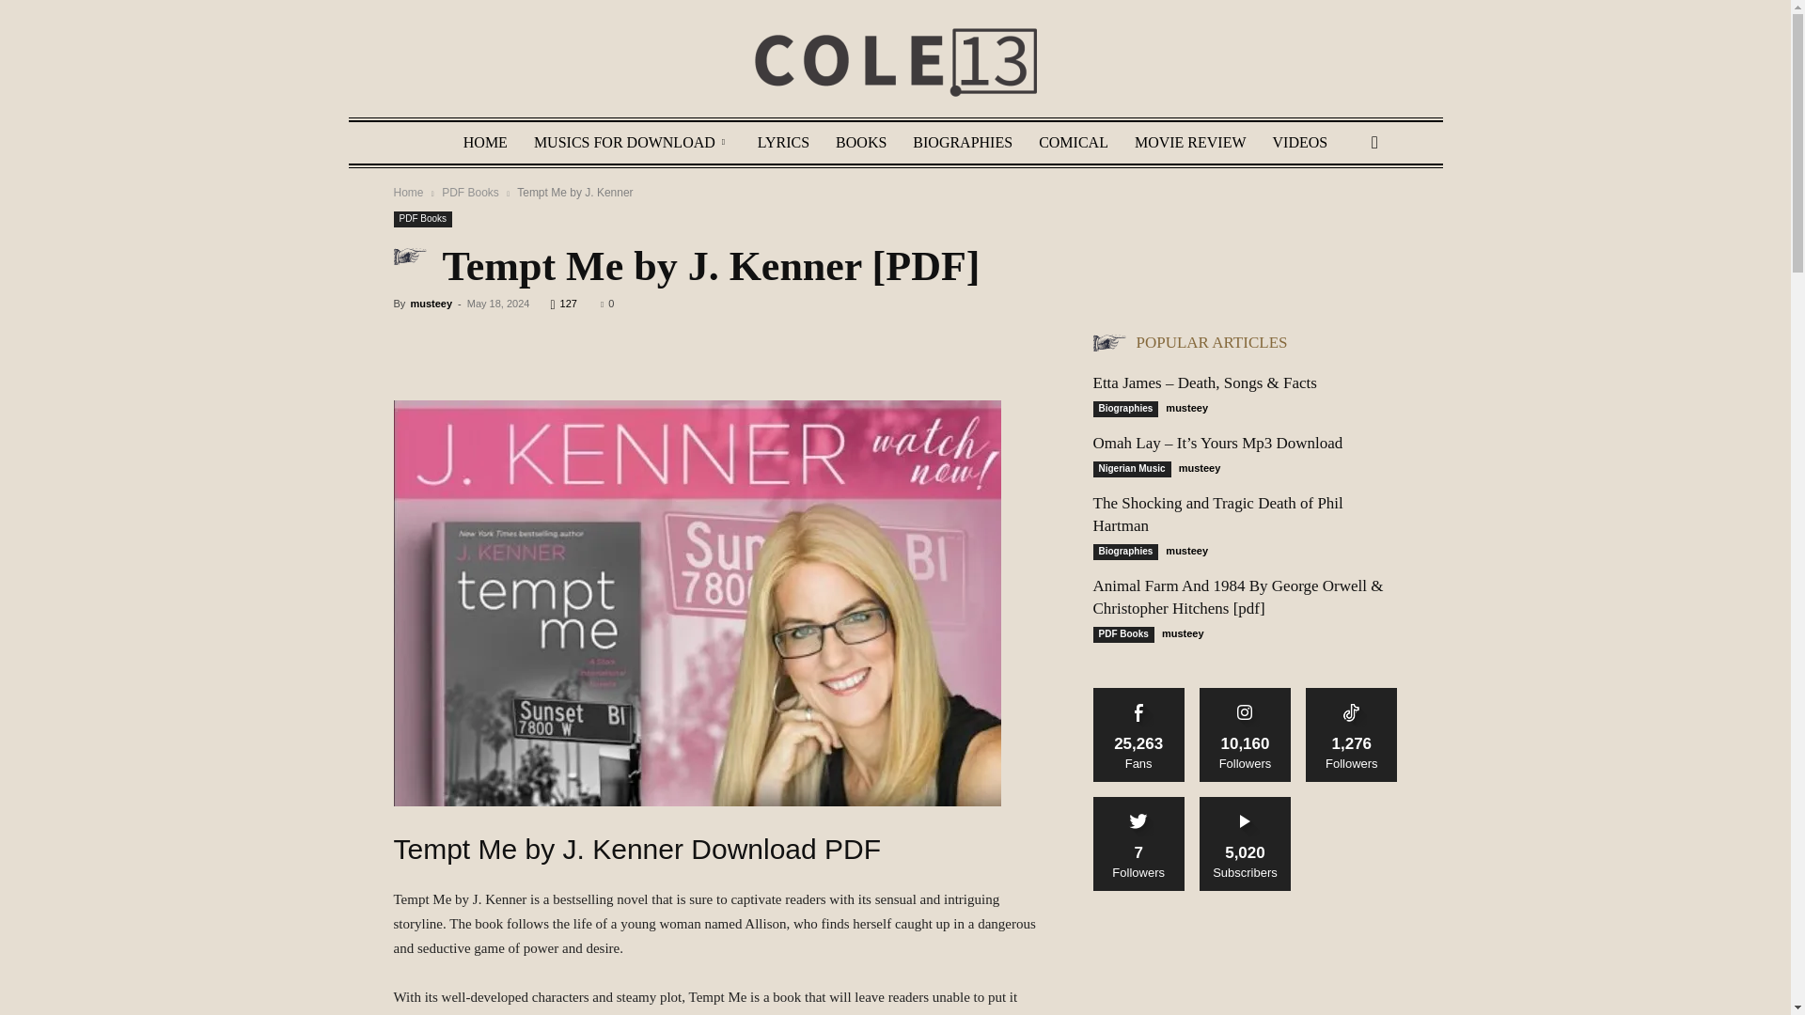 This screenshot has height=1015, width=1805. What do you see at coordinates (861, 142) in the screenshot?
I see `BOOKS` at bounding box center [861, 142].